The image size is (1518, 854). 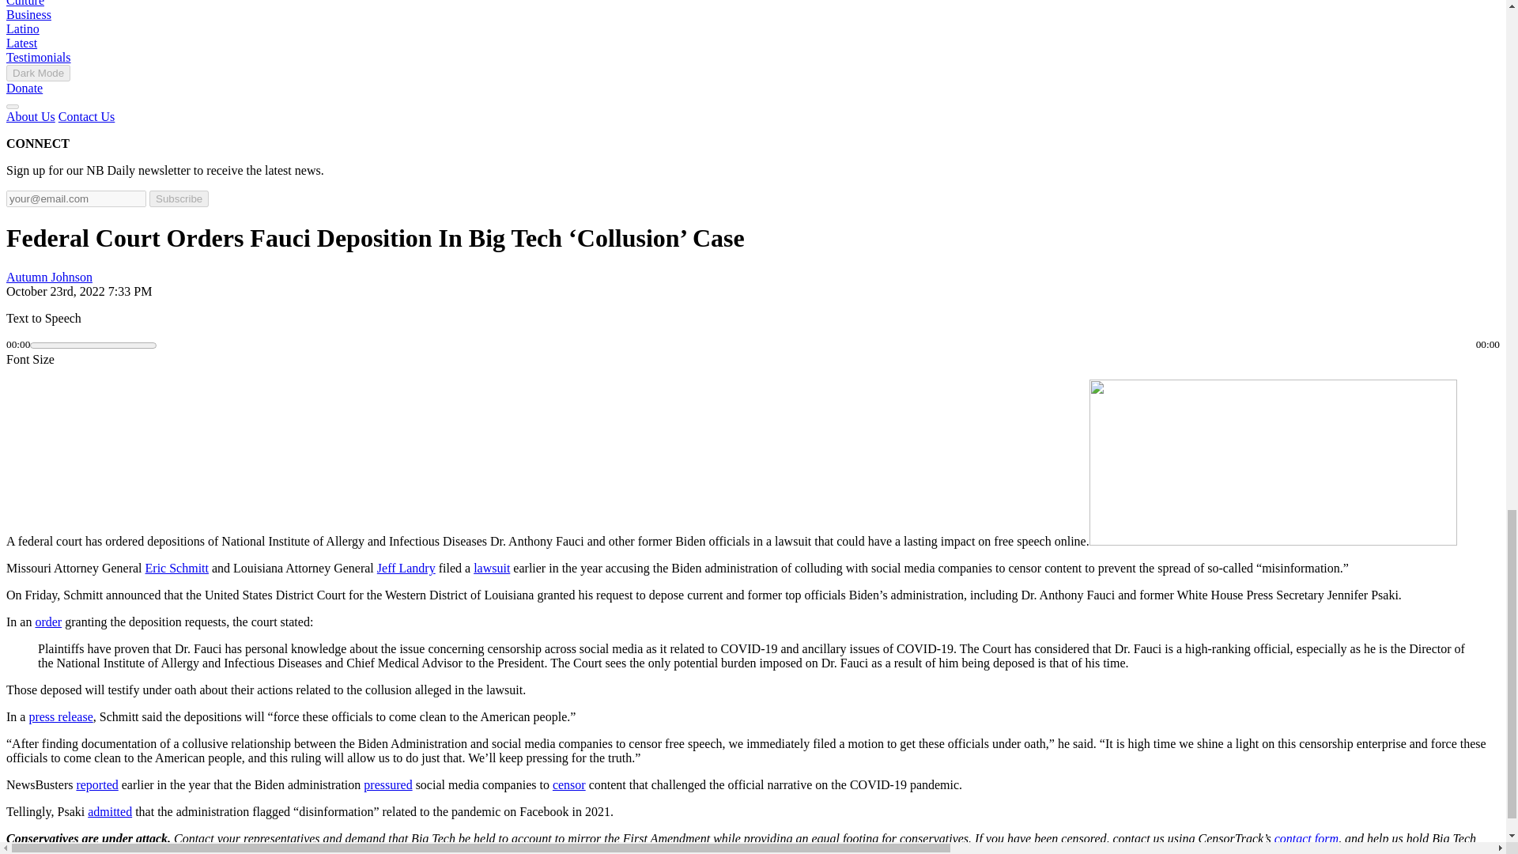 What do you see at coordinates (24, 87) in the screenshot?
I see `Donate` at bounding box center [24, 87].